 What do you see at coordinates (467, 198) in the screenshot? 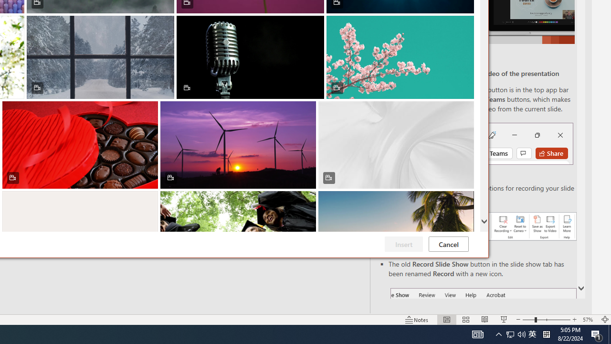
I see `Thumbnail` at bounding box center [467, 198].